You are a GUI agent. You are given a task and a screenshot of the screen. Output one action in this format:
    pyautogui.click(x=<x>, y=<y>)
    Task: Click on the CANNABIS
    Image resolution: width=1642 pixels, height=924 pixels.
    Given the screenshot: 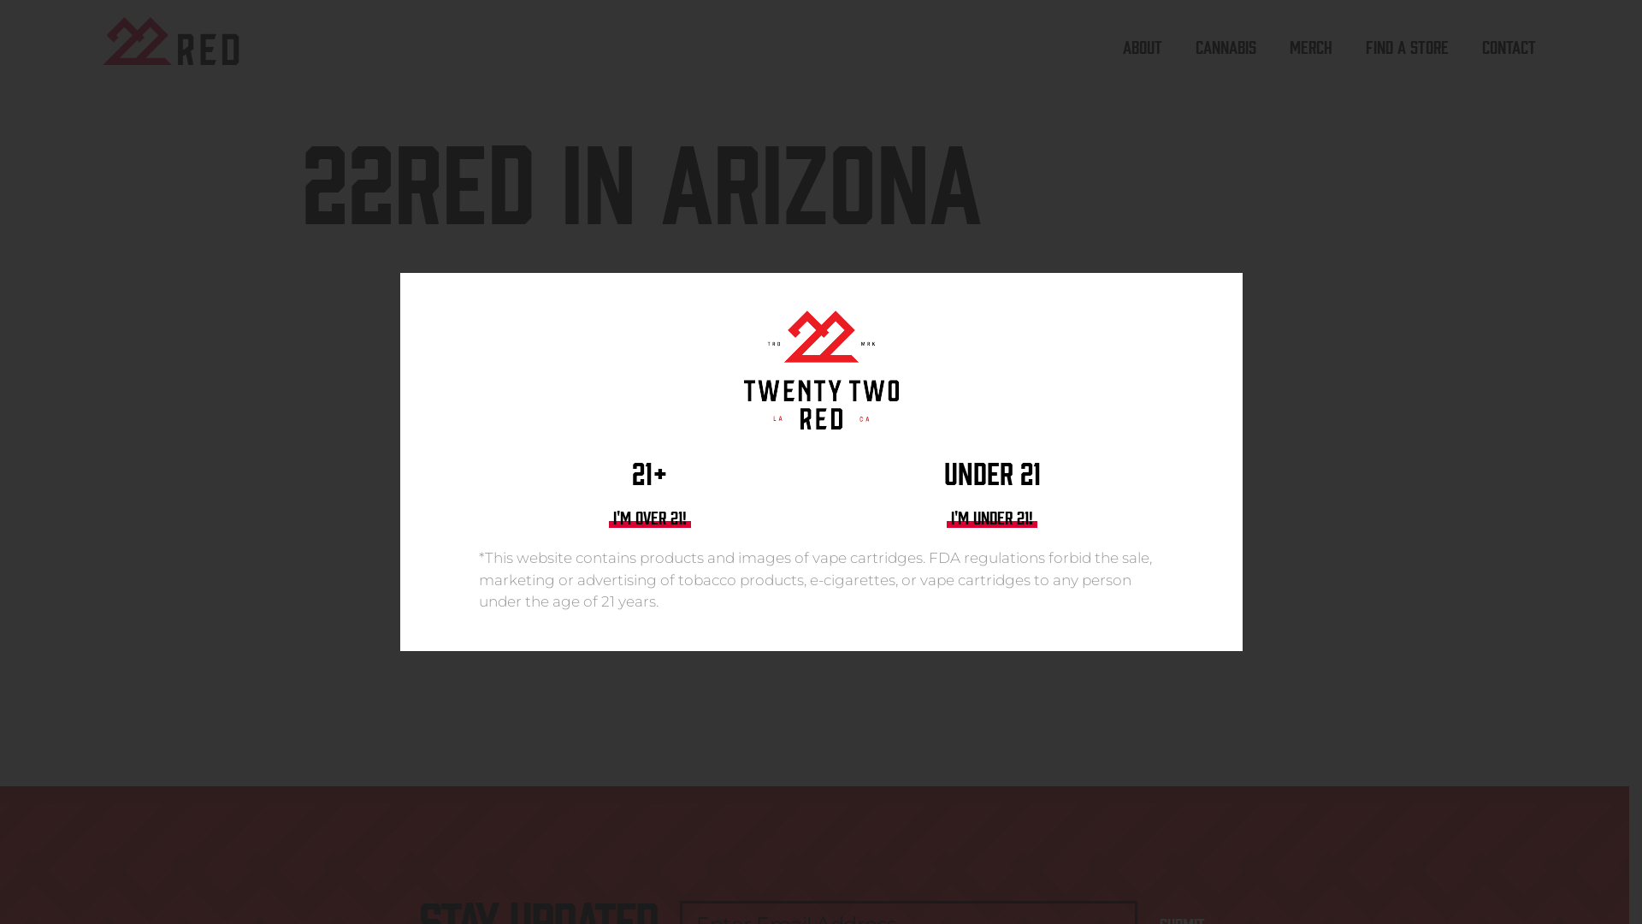 What is the action you would take?
    pyautogui.click(x=1226, y=46)
    